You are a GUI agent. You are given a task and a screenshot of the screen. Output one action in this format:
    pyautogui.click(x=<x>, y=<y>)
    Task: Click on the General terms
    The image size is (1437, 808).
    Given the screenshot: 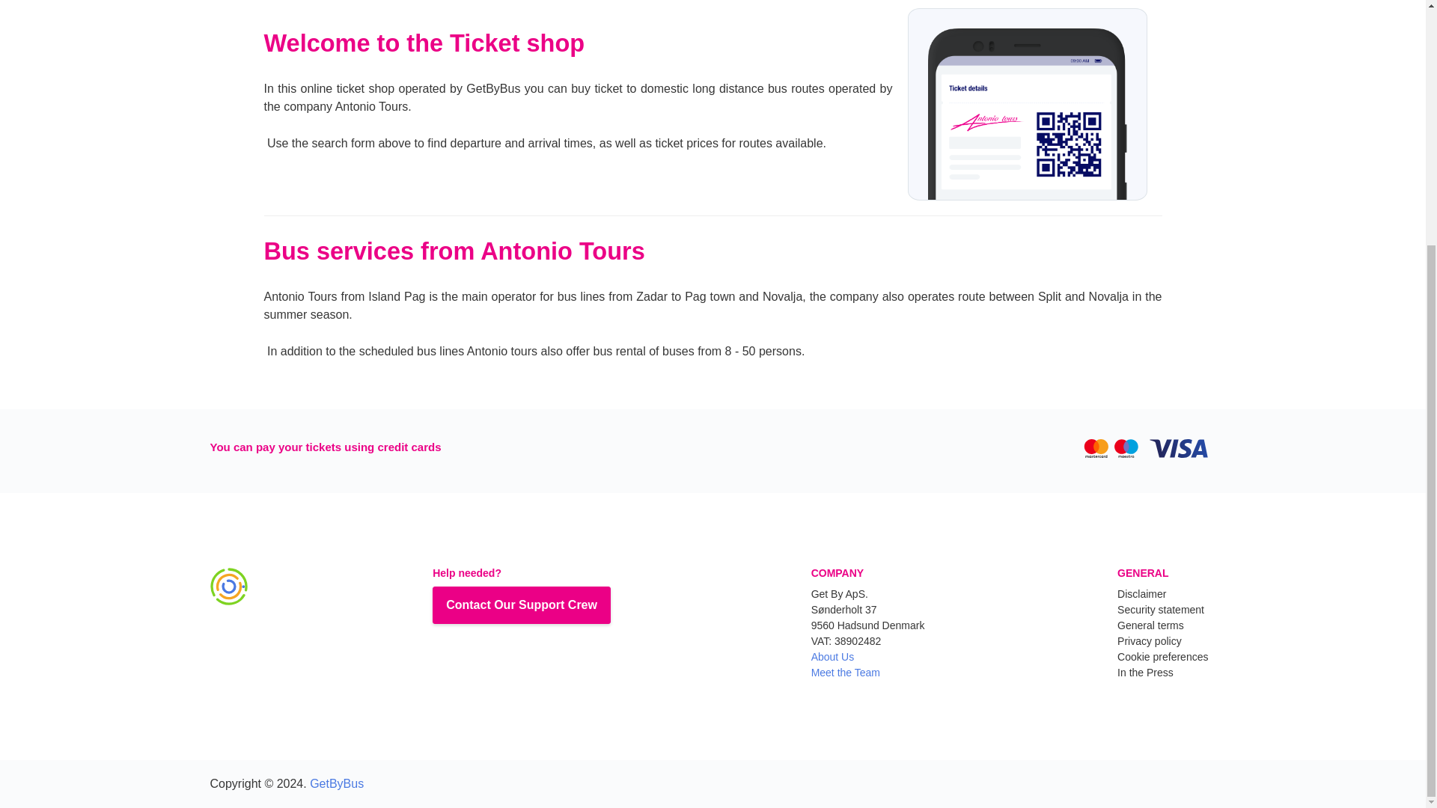 What is the action you would take?
    pyautogui.click(x=1151, y=625)
    